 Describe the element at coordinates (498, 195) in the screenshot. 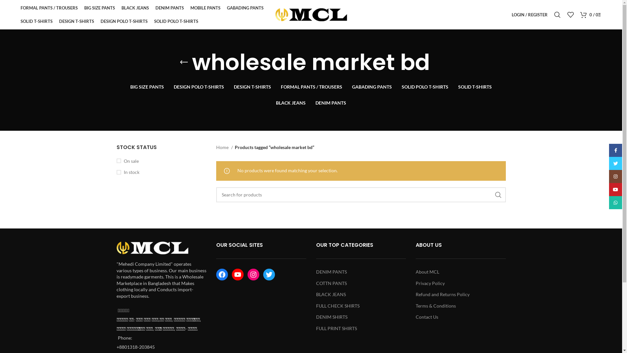

I see `SEARCH` at that location.